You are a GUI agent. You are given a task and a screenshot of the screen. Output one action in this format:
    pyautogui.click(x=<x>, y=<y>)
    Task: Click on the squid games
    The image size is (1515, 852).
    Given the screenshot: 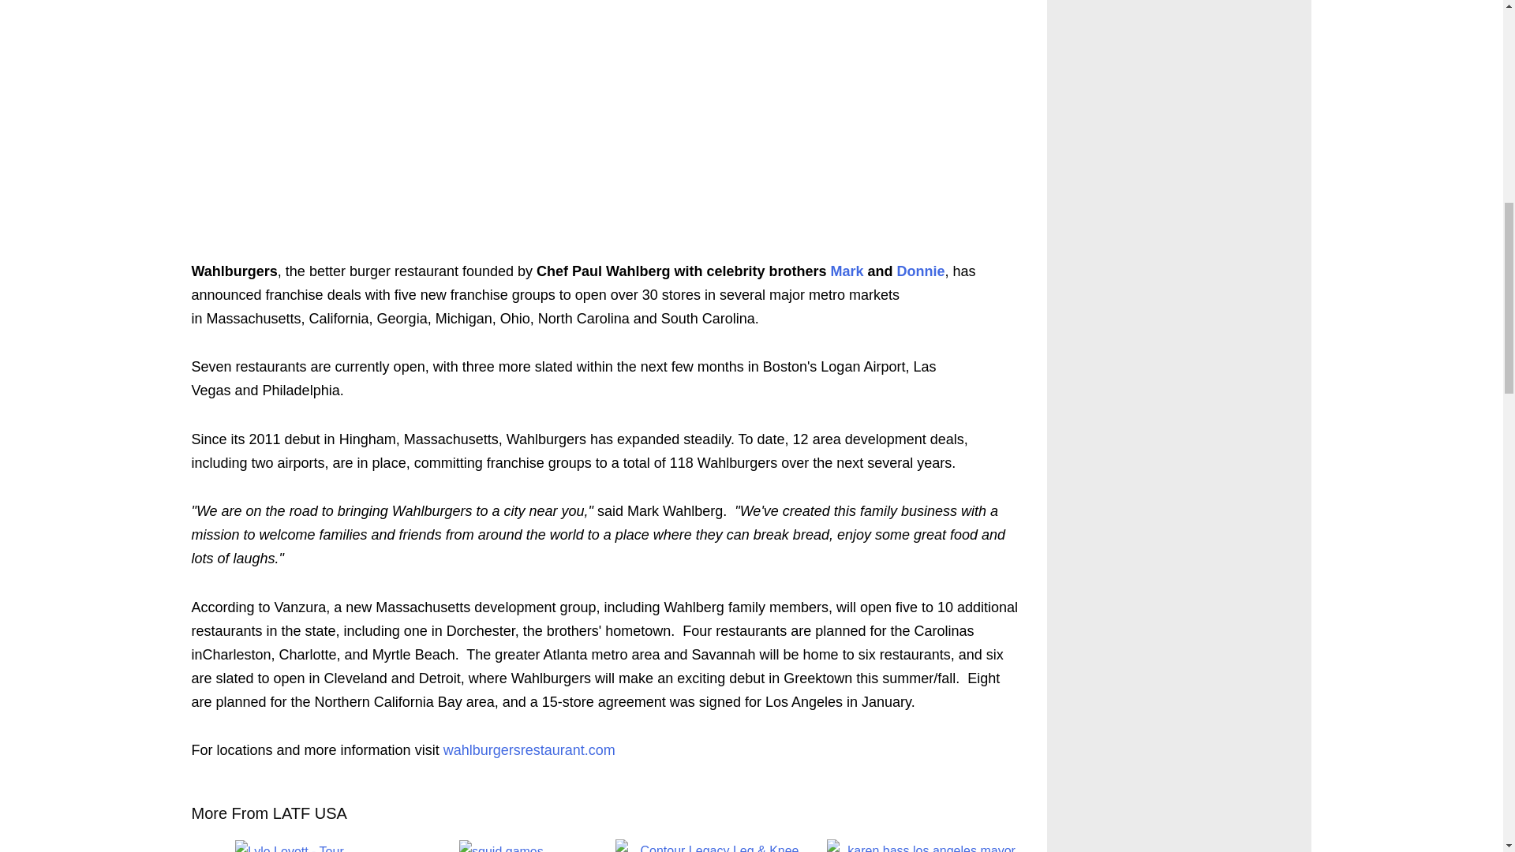 What is the action you would take?
    pyautogui.click(x=501, y=846)
    